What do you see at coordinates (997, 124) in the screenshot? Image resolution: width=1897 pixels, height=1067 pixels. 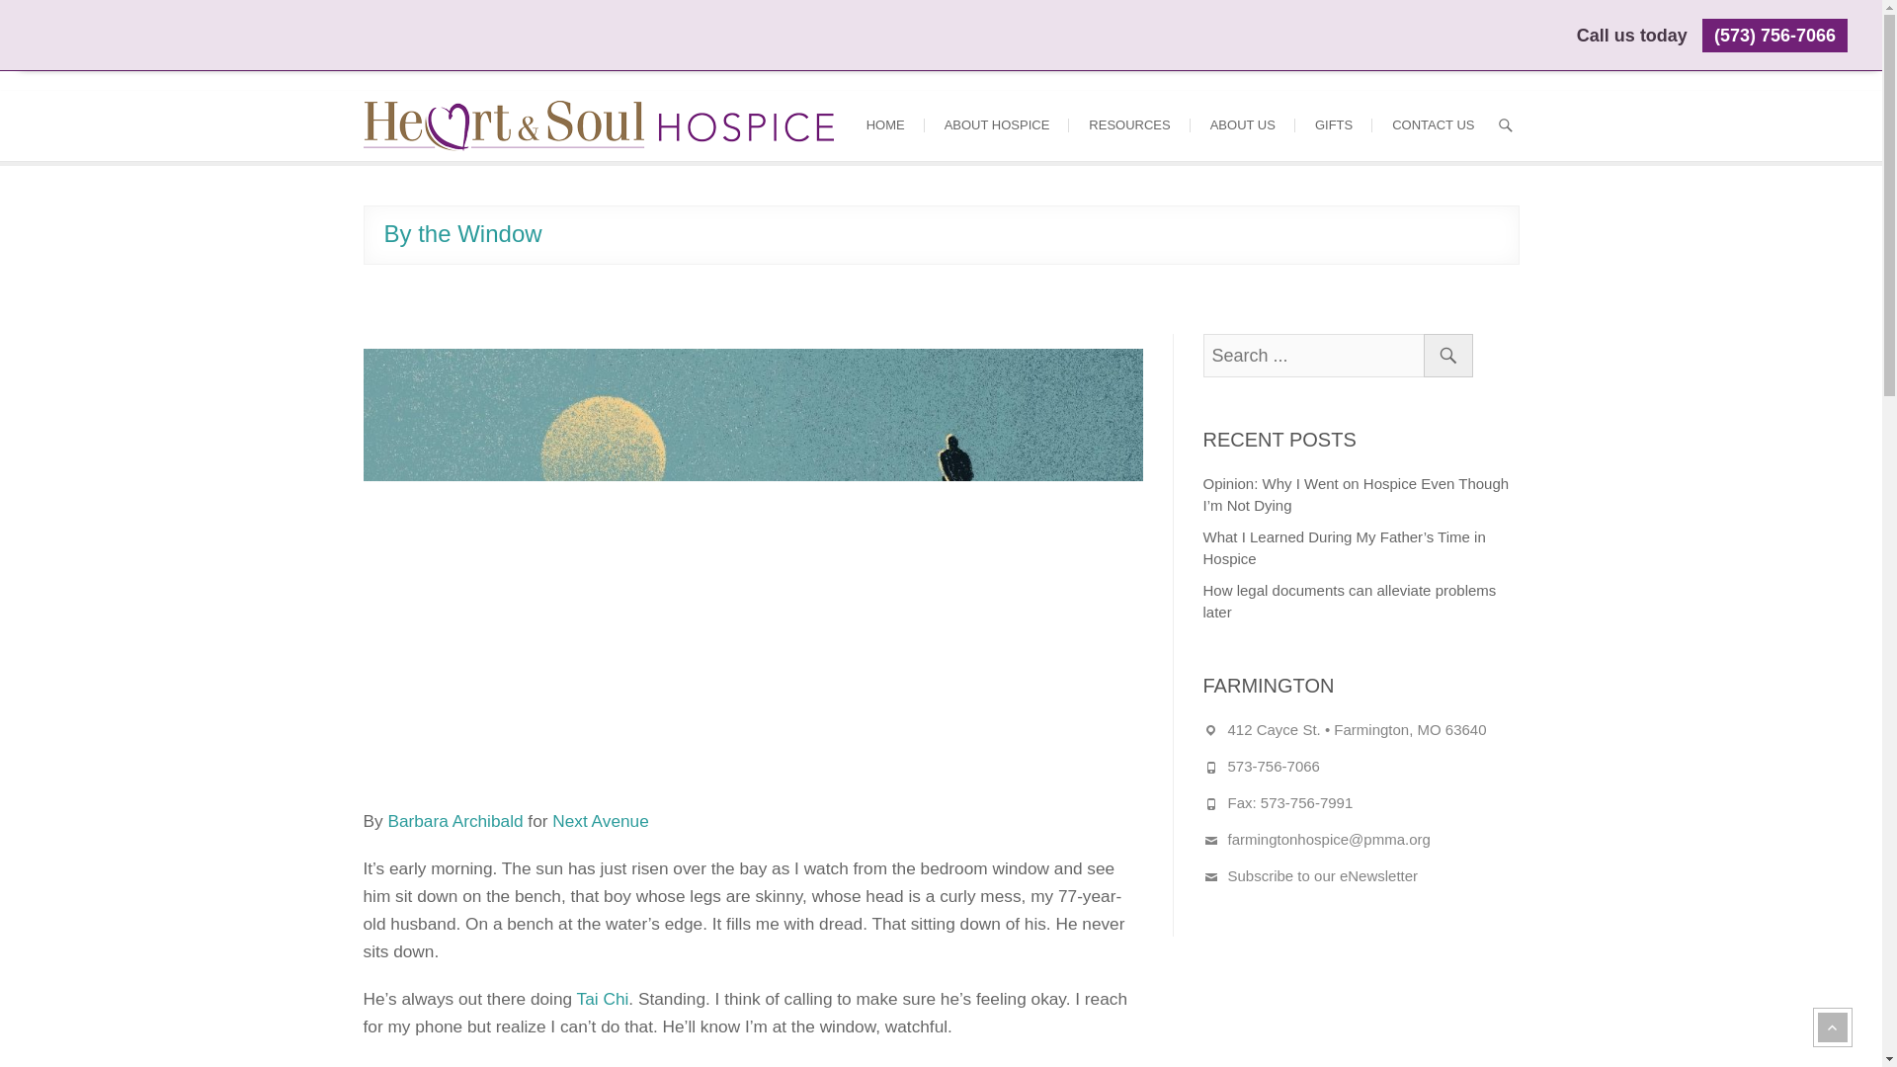 I see `ABOUT HOSPICE` at bounding box center [997, 124].